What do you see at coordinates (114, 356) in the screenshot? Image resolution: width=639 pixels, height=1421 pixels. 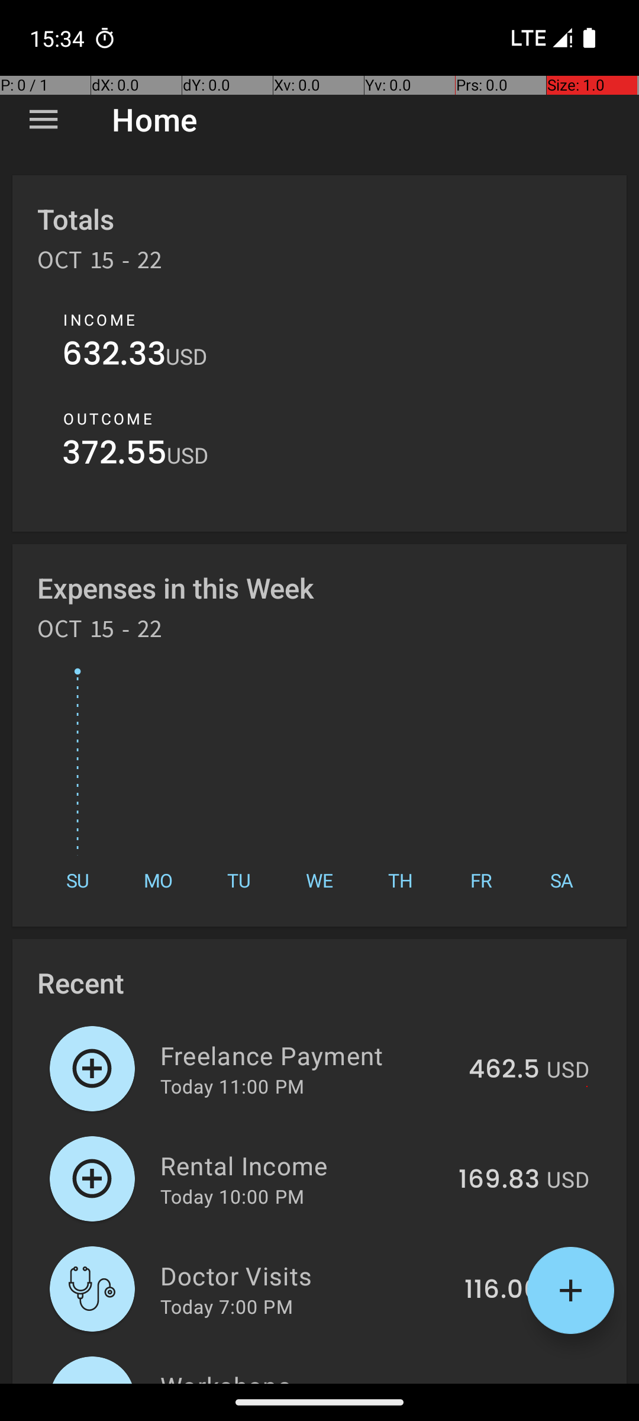 I see `632.33` at bounding box center [114, 356].